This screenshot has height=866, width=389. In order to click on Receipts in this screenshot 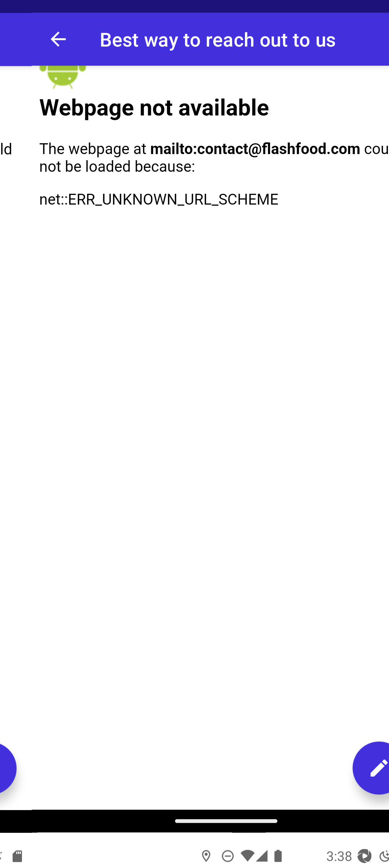, I will do `click(165, 211)`.